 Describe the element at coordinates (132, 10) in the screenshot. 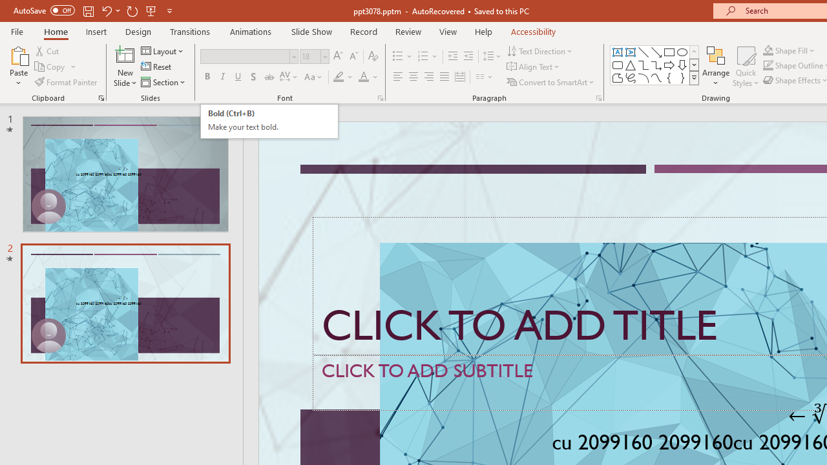

I see `New Slide` at that location.